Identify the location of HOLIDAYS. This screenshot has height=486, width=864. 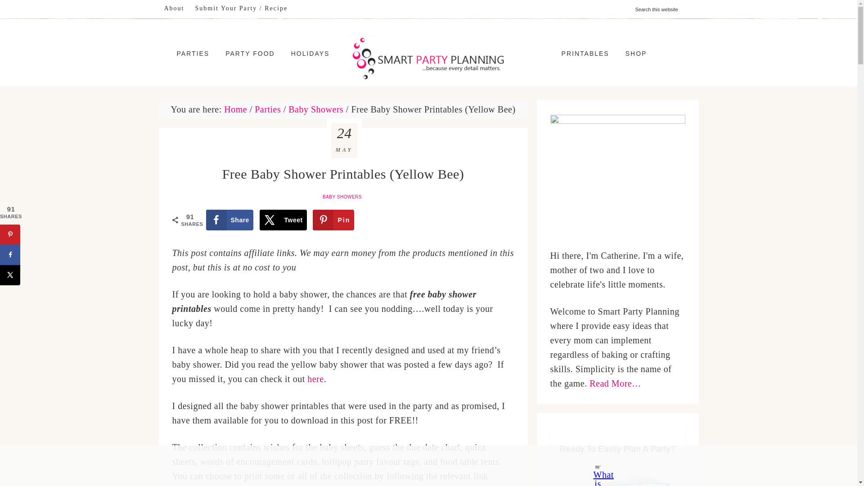
(310, 53).